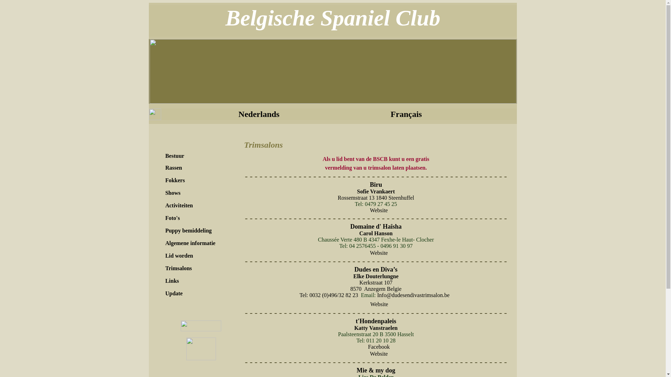 This screenshot has height=377, width=671. I want to click on Trimsalons, so click(179, 268).